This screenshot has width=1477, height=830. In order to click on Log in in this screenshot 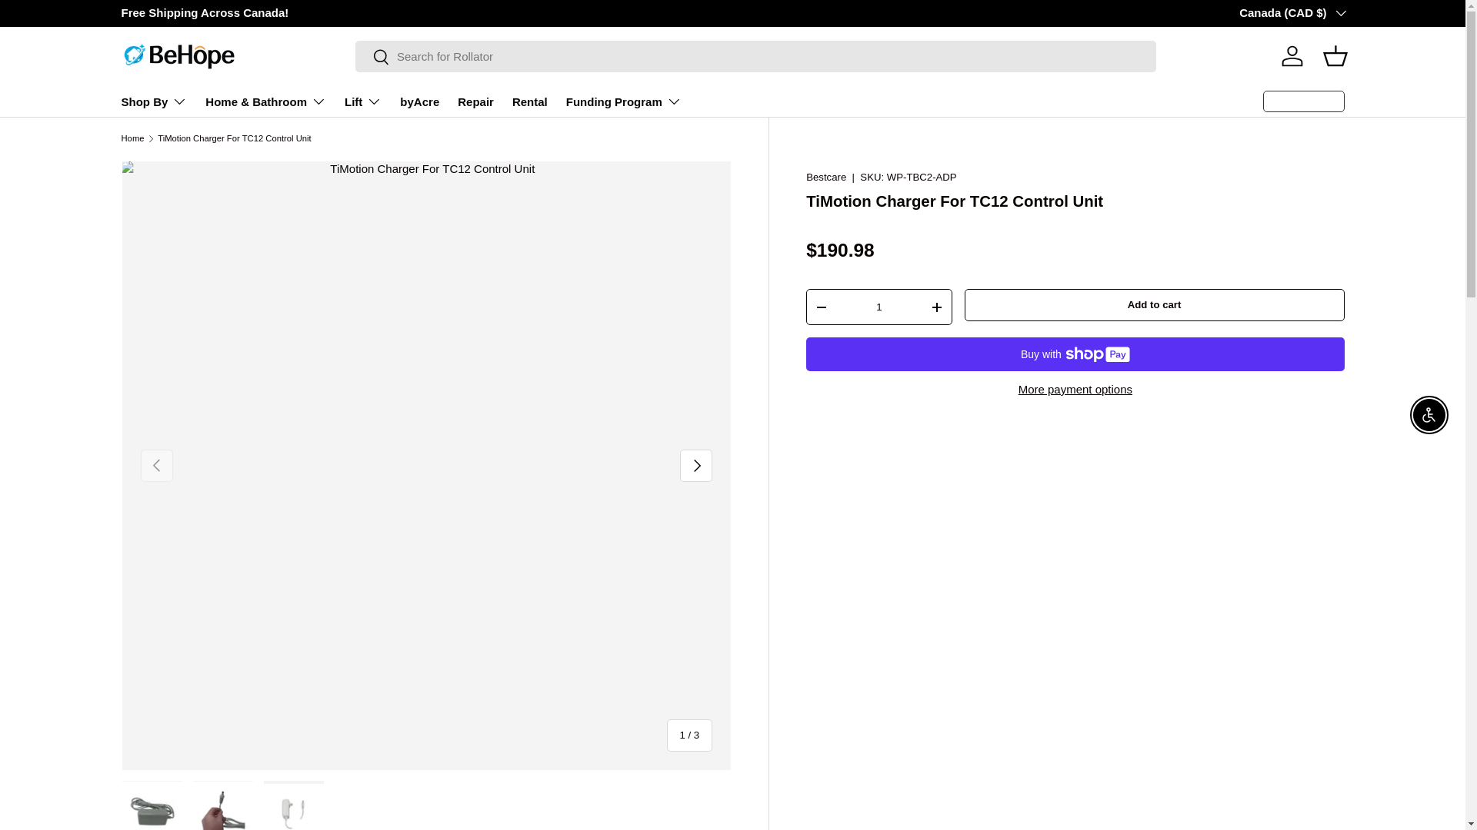, I will do `click(1292, 55)`.